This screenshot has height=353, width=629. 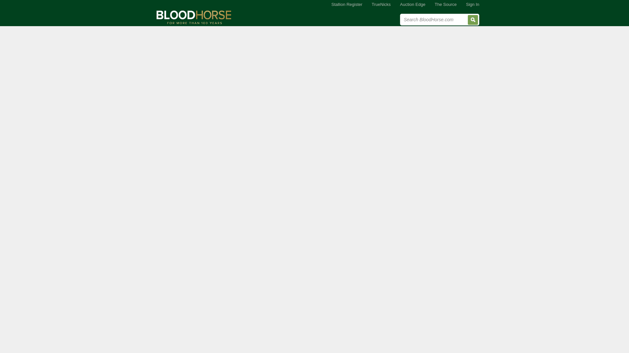 What do you see at coordinates (194, 17) in the screenshot?
I see `Blood-Horse: Thoroughbred Horse Racing News` at bounding box center [194, 17].